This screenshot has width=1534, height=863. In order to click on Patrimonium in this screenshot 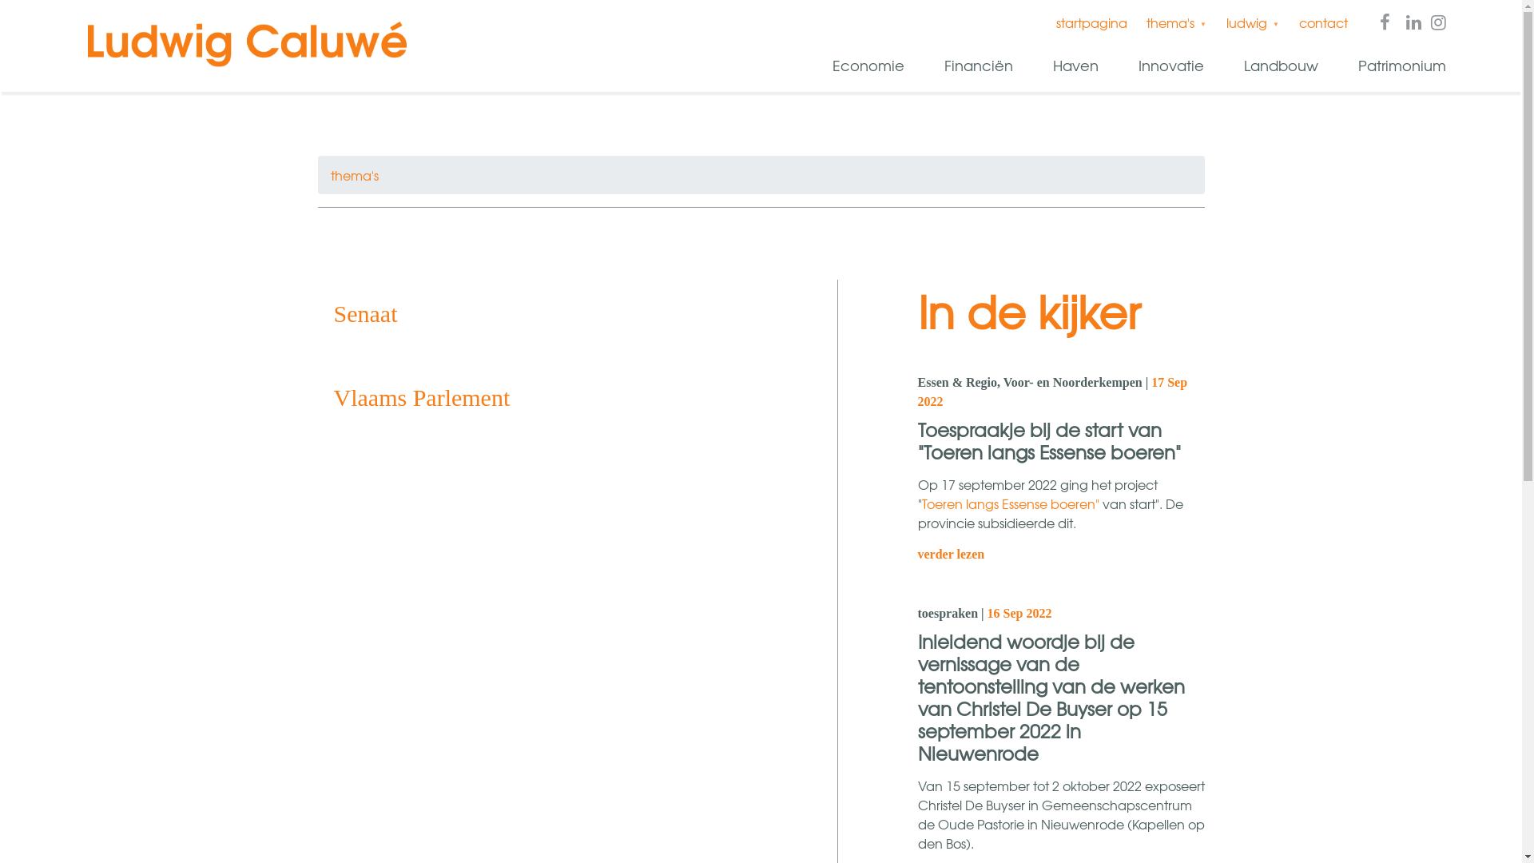, I will do `click(1400, 66)`.